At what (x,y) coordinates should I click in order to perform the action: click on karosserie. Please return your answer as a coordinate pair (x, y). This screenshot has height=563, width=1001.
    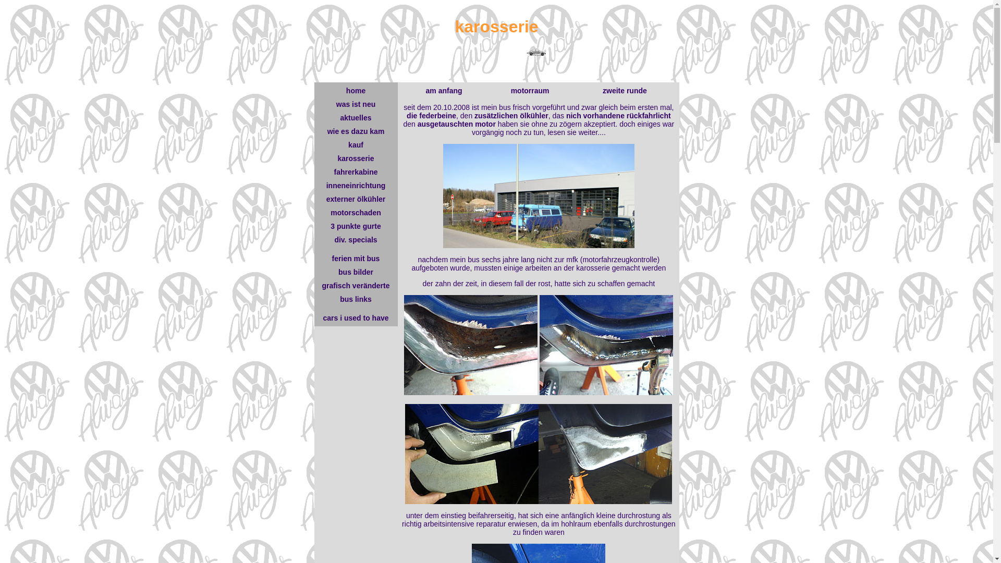
    Looking at the image, I should click on (356, 158).